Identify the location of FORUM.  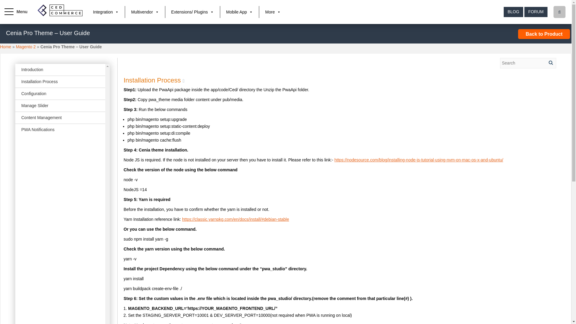
(536, 12).